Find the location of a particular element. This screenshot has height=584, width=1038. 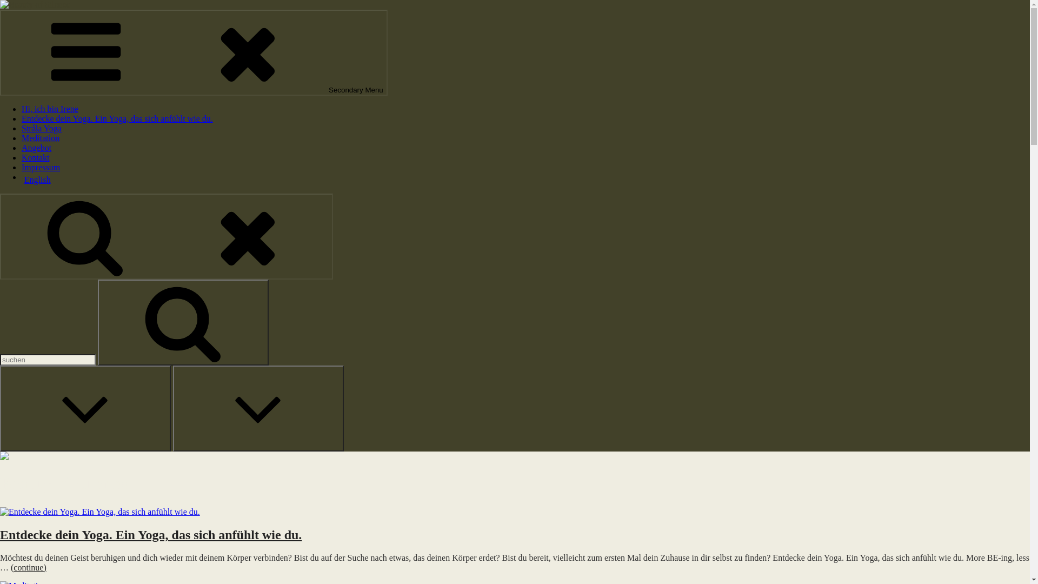

Meditation is located at coordinates (41, 138).